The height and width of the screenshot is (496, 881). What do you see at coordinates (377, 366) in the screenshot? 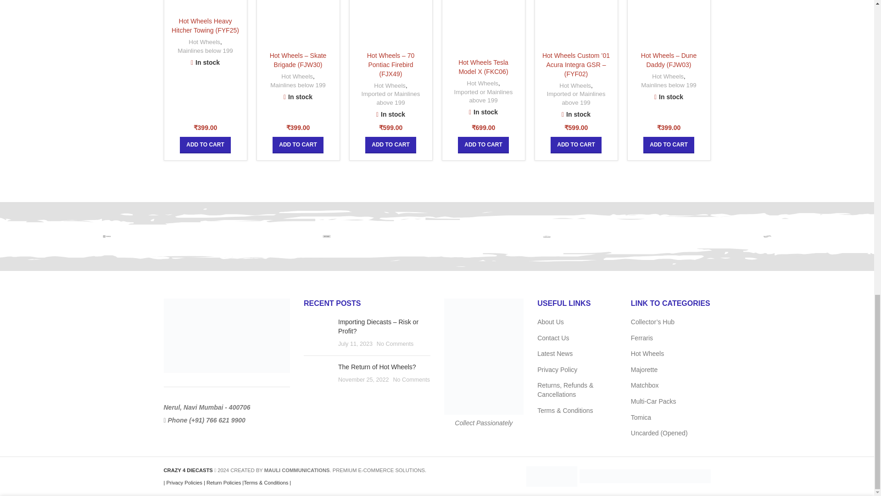
I see `Permalink to The Return of Hot Wheels?` at bounding box center [377, 366].